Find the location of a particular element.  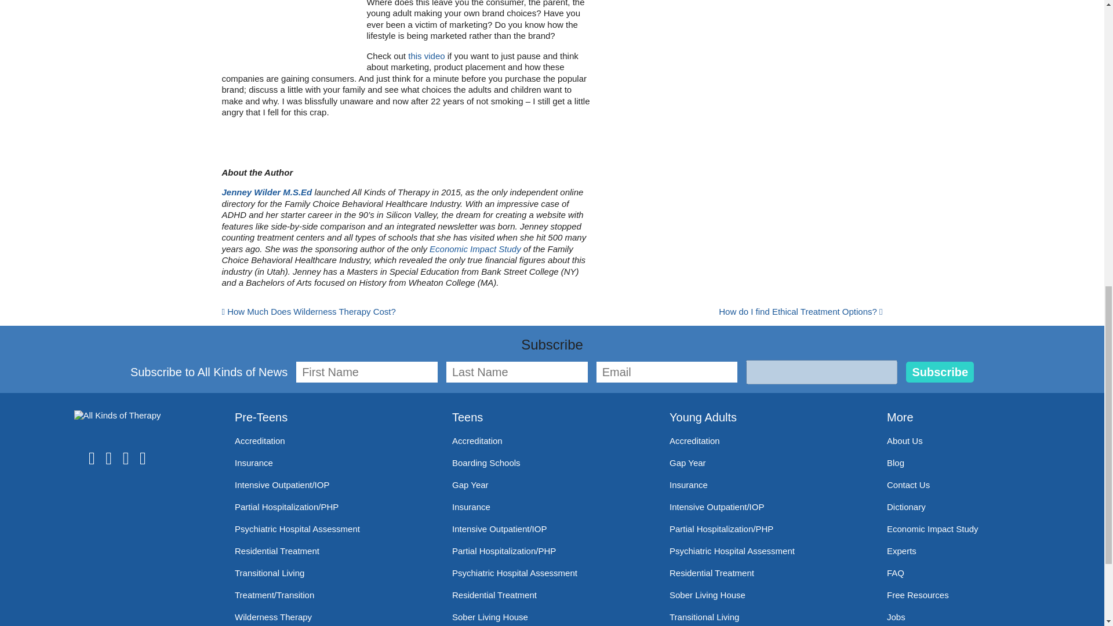

Pre-Teens is located at coordinates (261, 417).